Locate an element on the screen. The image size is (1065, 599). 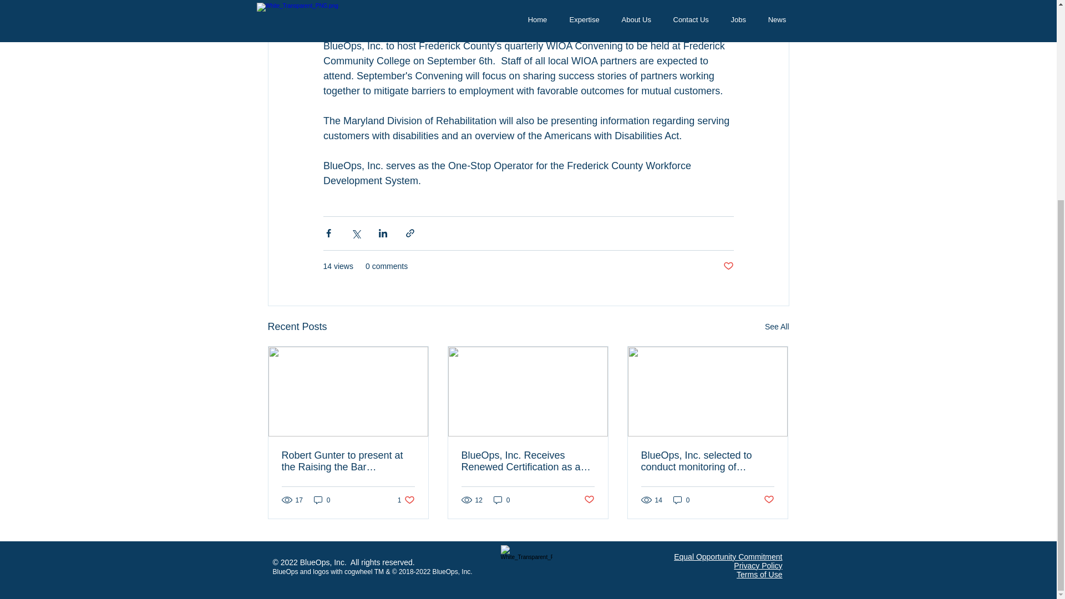
Terms of Use is located at coordinates (759, 575).